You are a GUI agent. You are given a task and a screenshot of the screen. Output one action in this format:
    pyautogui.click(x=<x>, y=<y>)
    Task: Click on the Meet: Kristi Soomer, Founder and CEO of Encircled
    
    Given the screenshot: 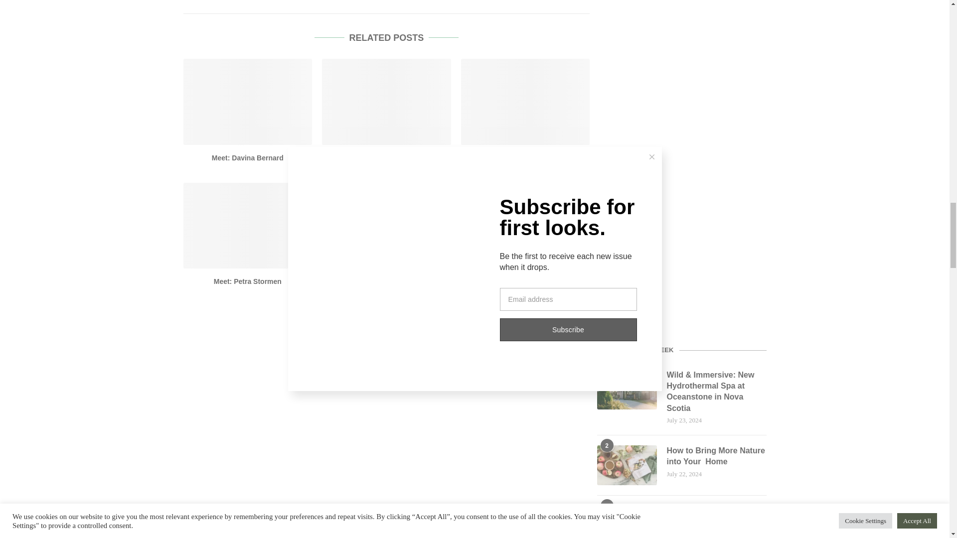 What is the action you would take?
    pyautogui.click(x=525, y=102)
    